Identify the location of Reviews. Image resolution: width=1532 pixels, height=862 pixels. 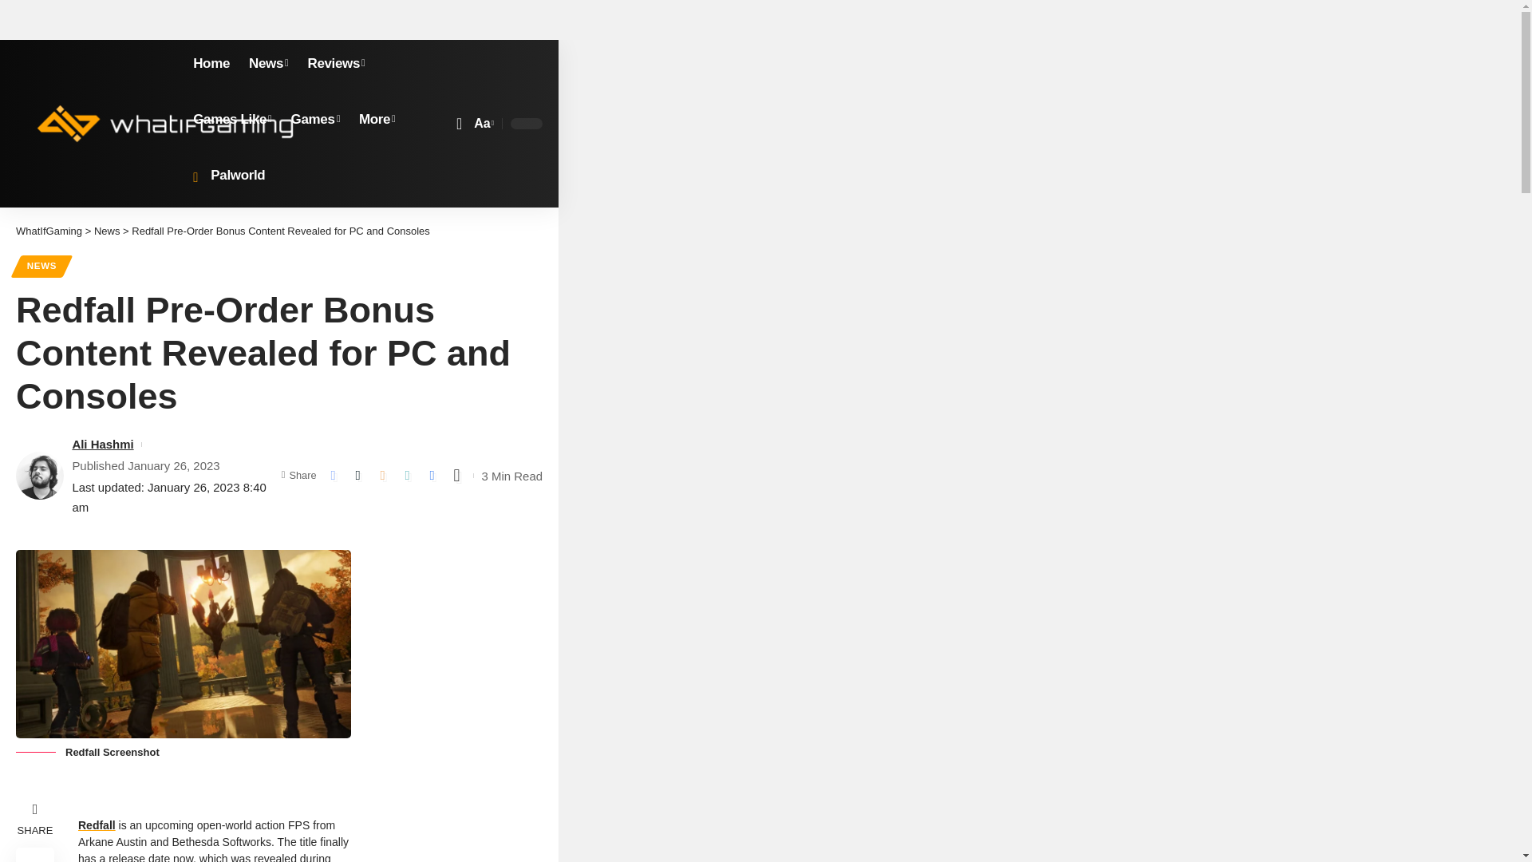
(335, 64).